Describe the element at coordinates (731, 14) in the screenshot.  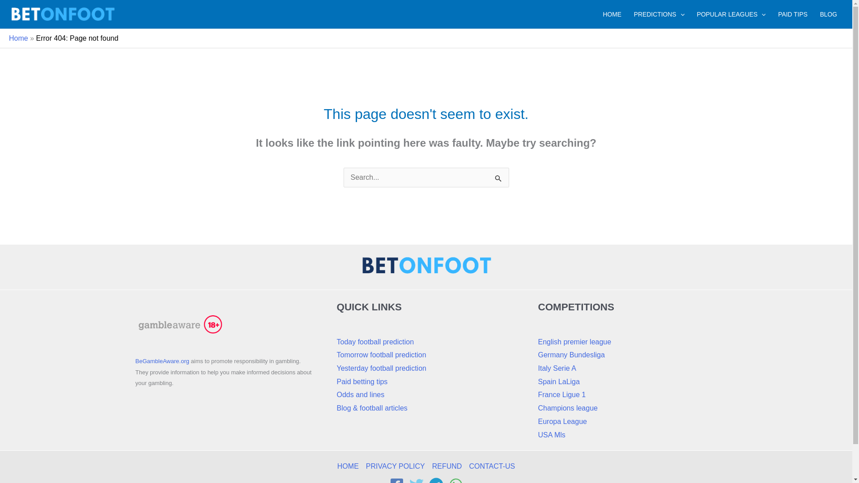
I see `POPULAR LEAGUES` at that location.